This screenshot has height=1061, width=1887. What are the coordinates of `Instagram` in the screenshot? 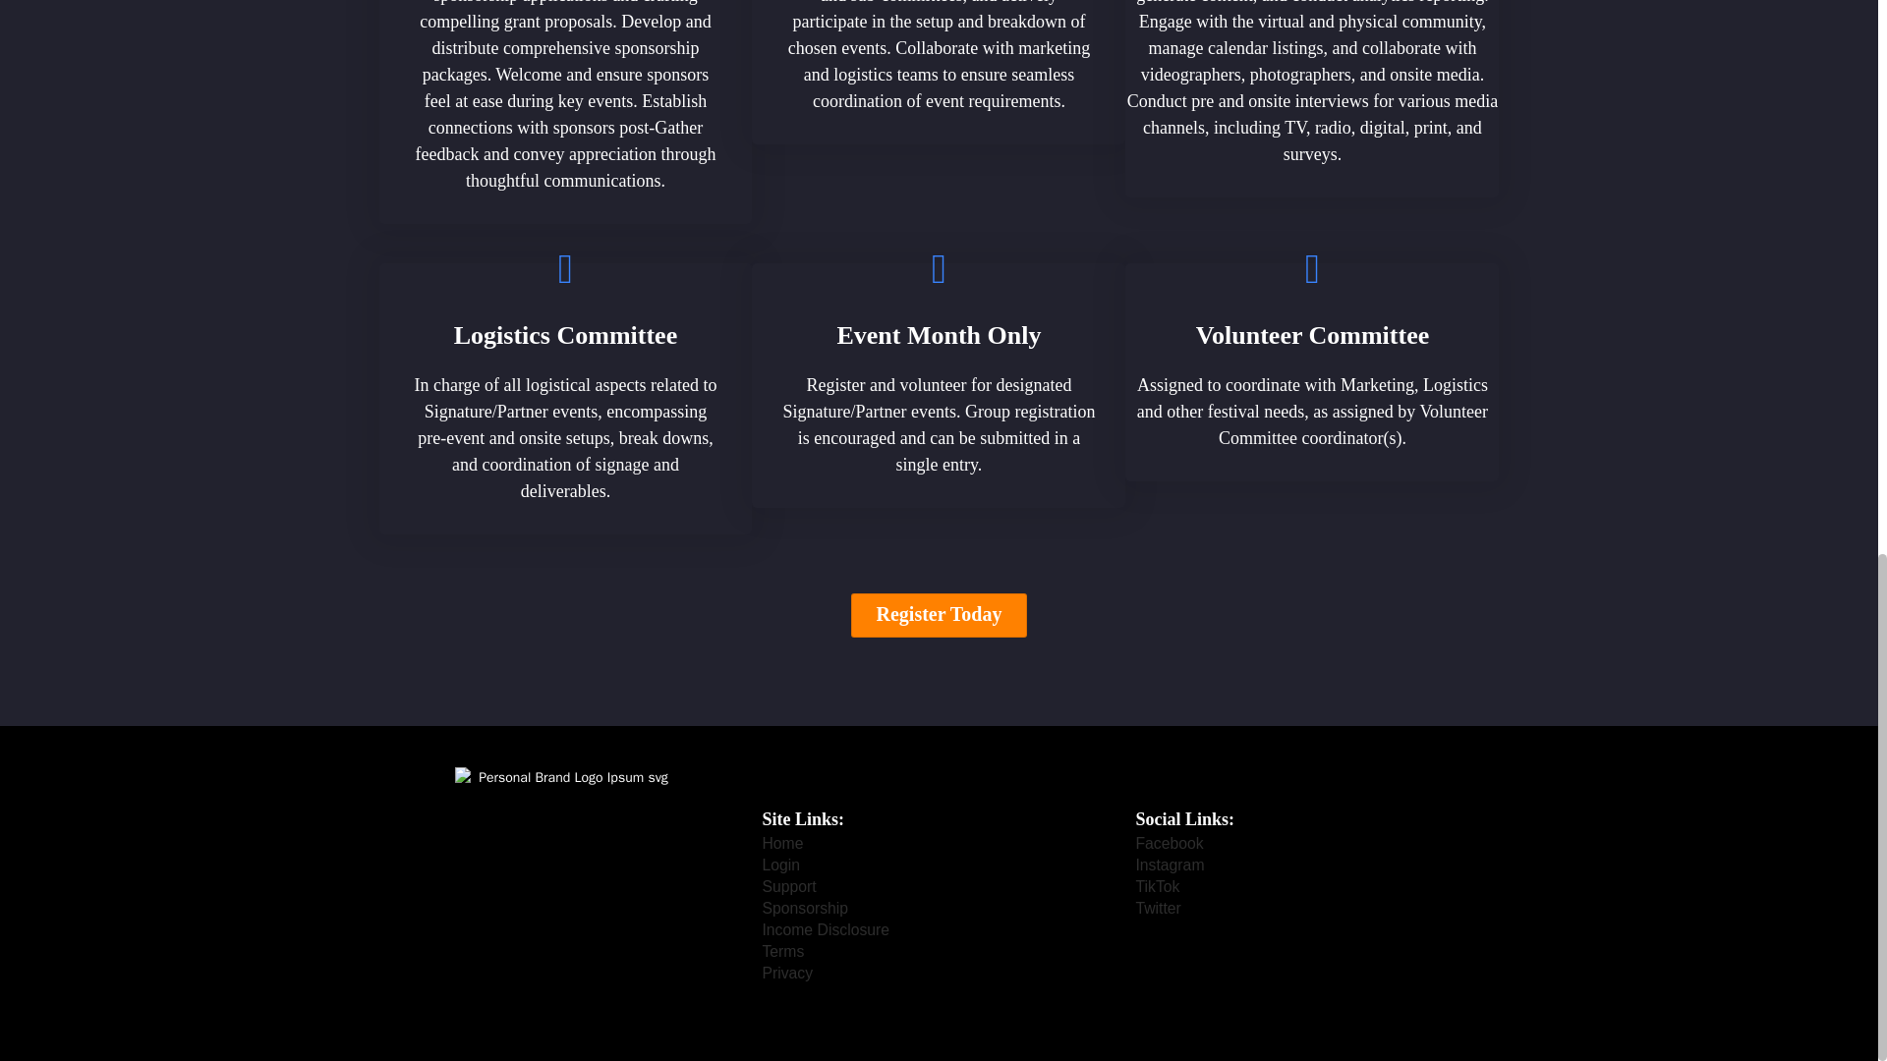 It's located at (1170, 866).